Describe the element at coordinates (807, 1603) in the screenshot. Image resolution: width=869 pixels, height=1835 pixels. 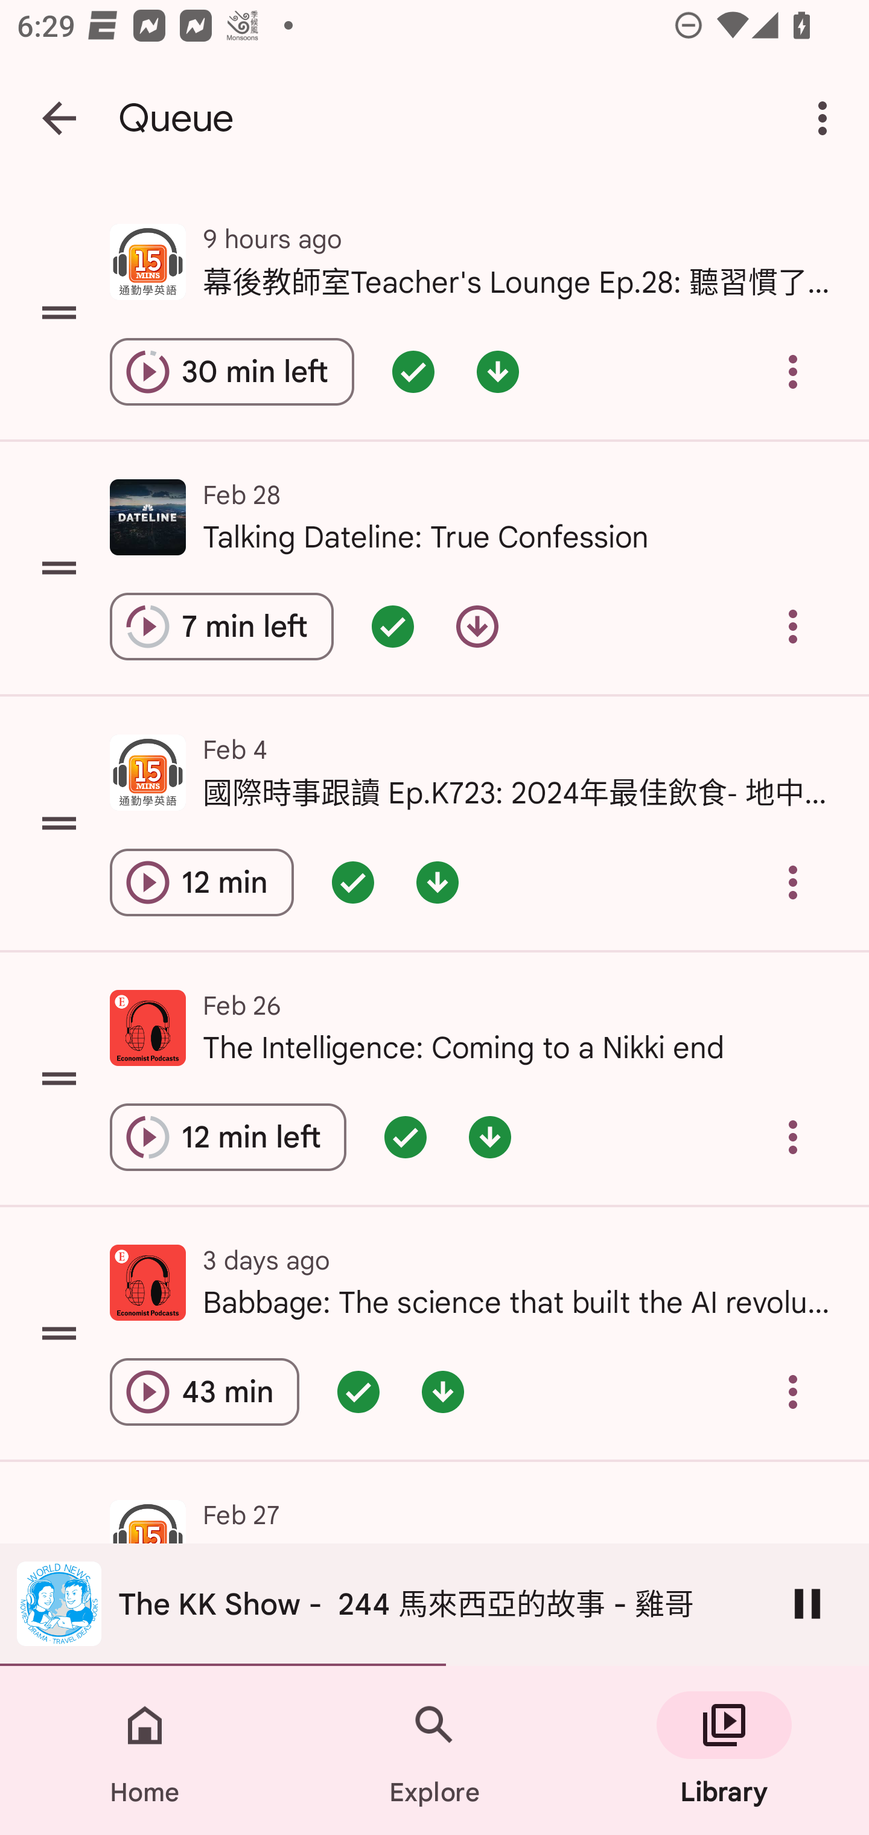
I see `Pause` at that location.